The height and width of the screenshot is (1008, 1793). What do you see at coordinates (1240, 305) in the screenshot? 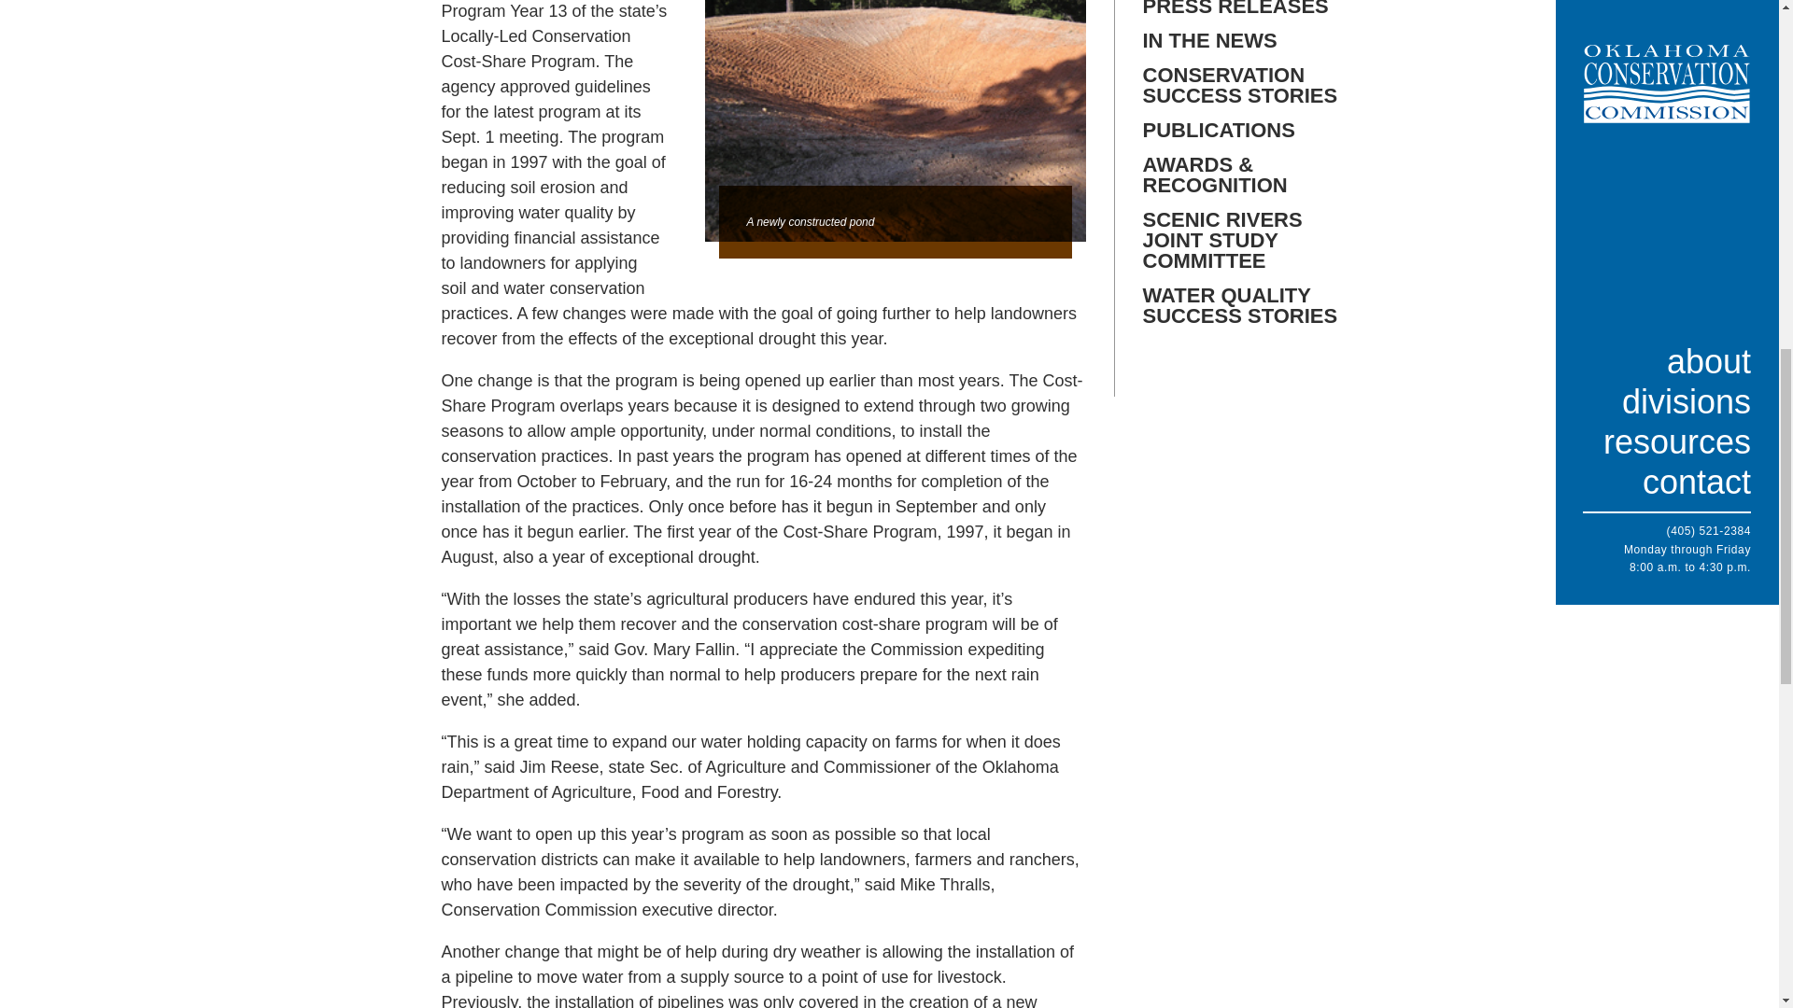
I see `WATER QUALITY SUCCESS STORIES` at bounding box center [1240, 305].